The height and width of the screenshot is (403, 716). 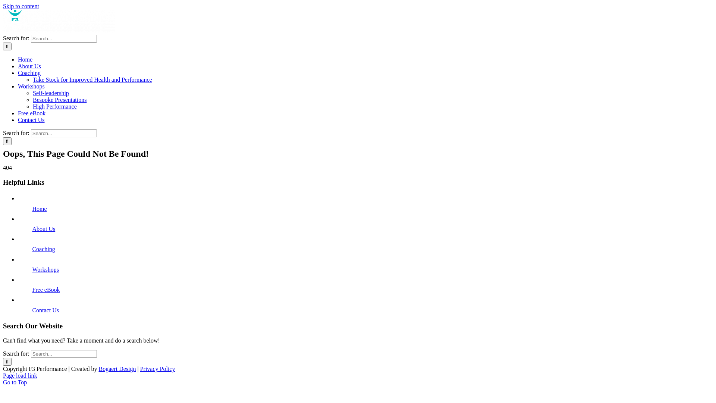 What do you see at coordinates (158, 369) in the screenshot?
I see `Privacy Policy` at bounding box center [158, 369].